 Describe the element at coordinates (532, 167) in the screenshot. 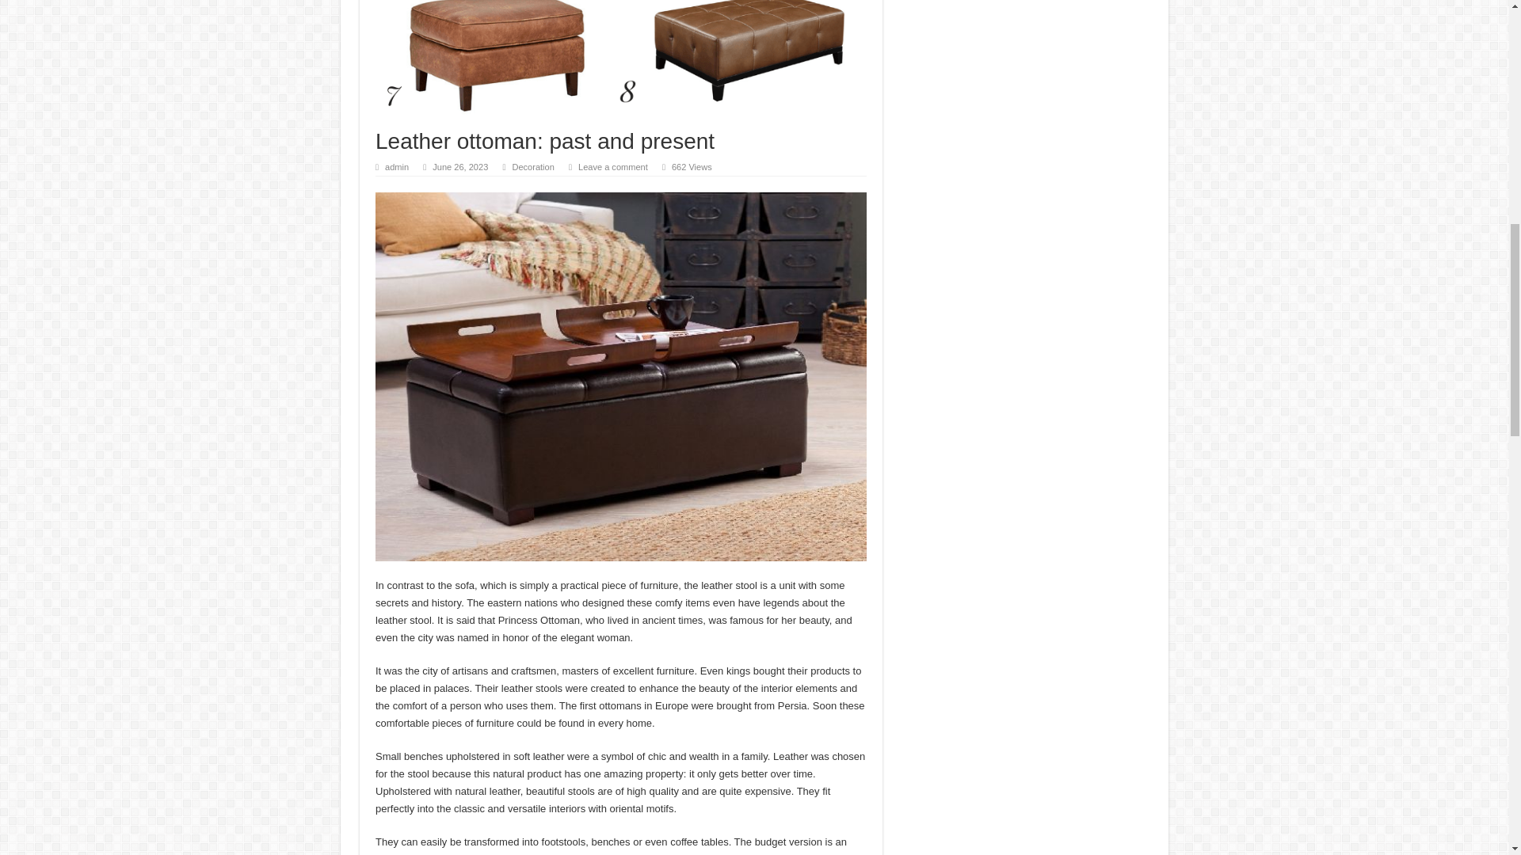

I see `Decoration` at that location.